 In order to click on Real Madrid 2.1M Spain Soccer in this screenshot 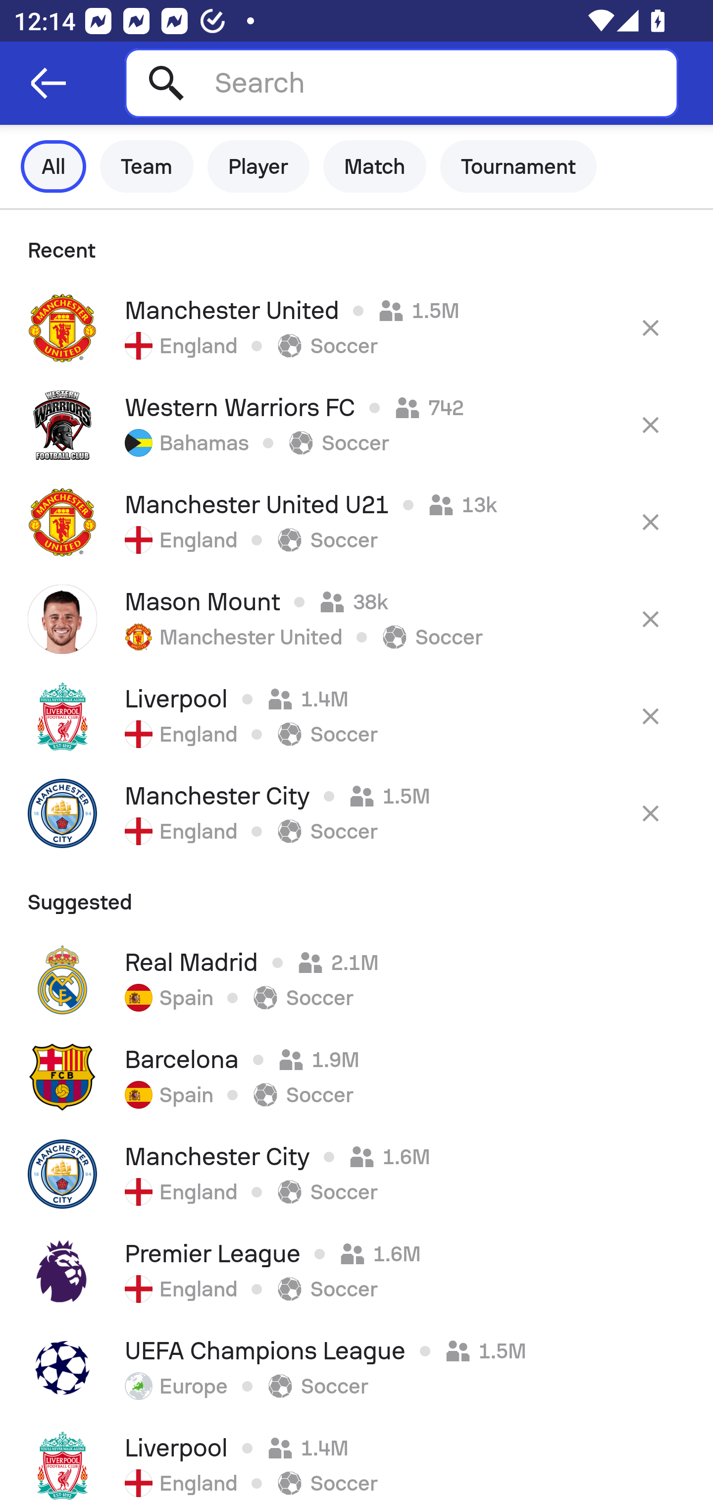, I will do `click(356, 979)`.